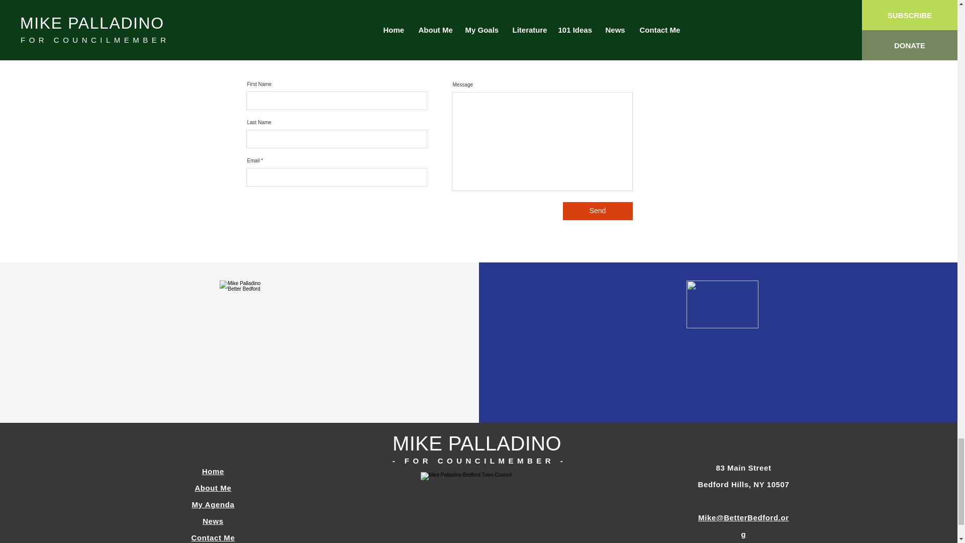 This screenshot has width=965, height=543. I want to click on My Agenda, so click(213, 504).